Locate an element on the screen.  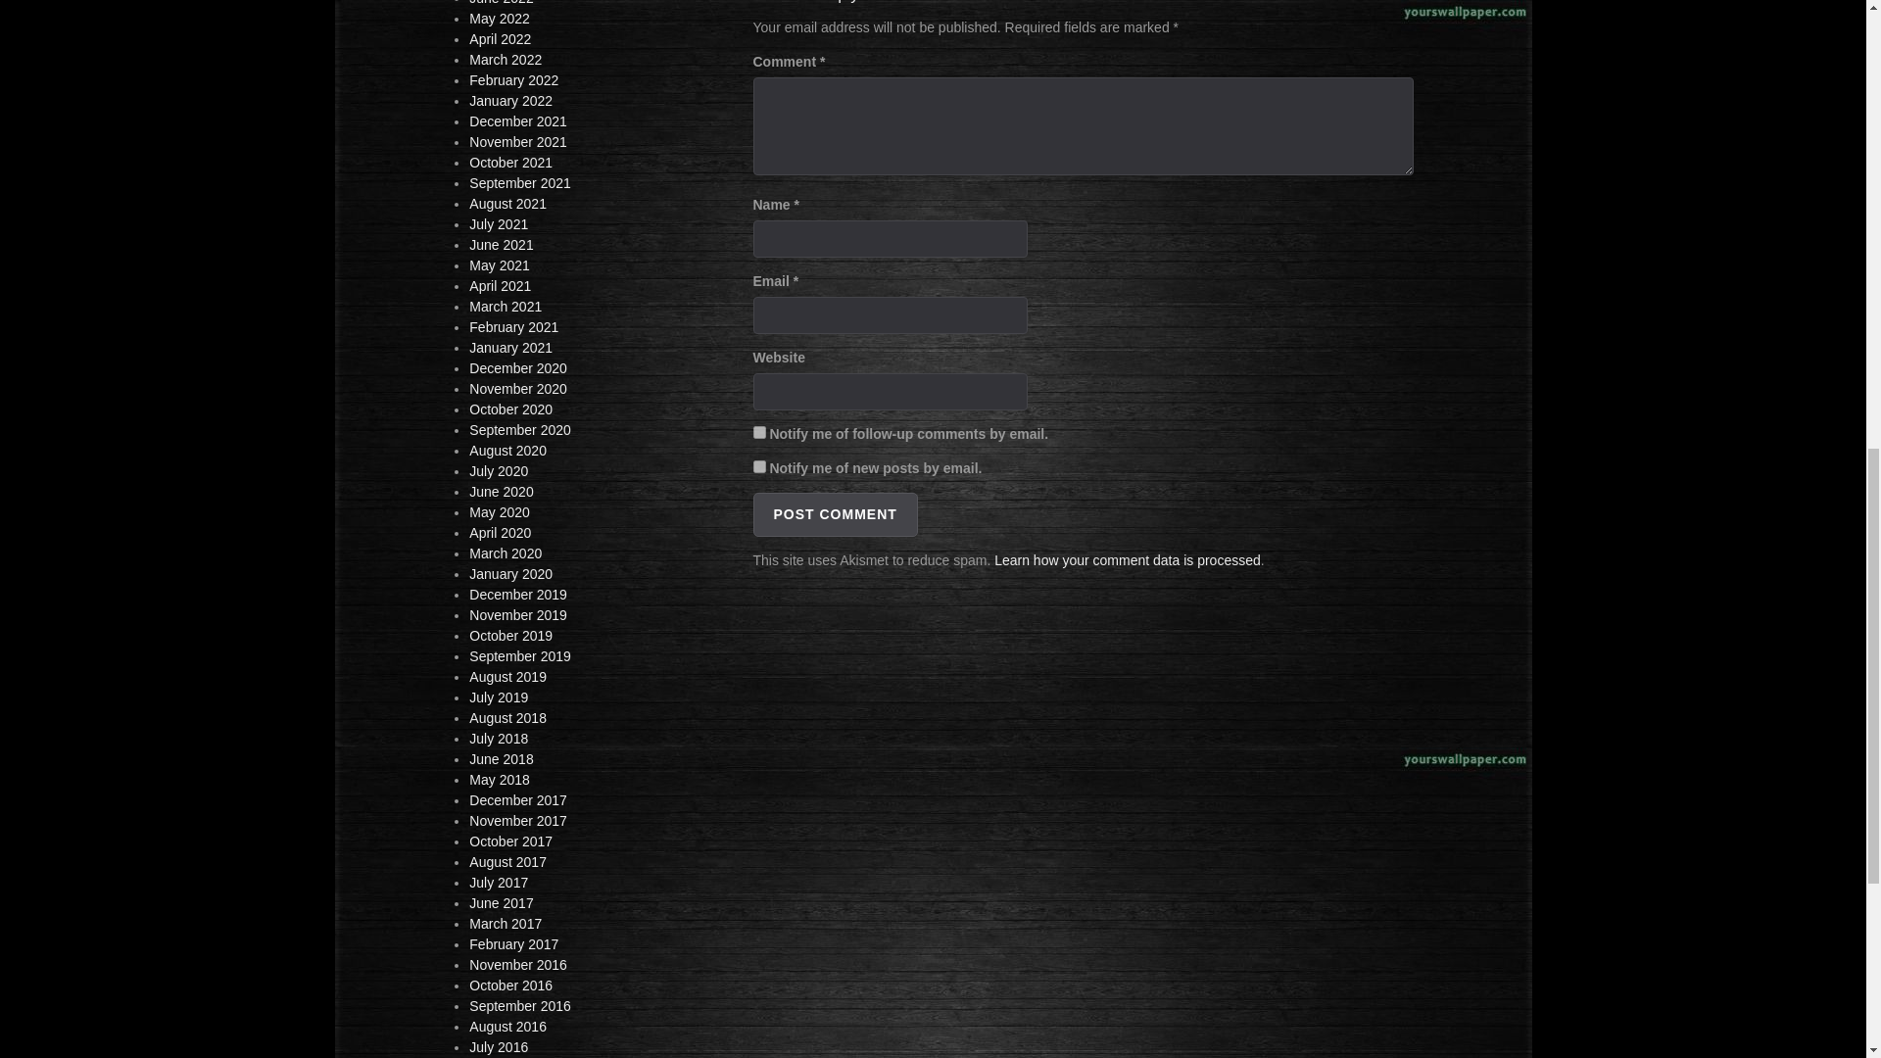
subscribe is located at coordinates (758, 433).